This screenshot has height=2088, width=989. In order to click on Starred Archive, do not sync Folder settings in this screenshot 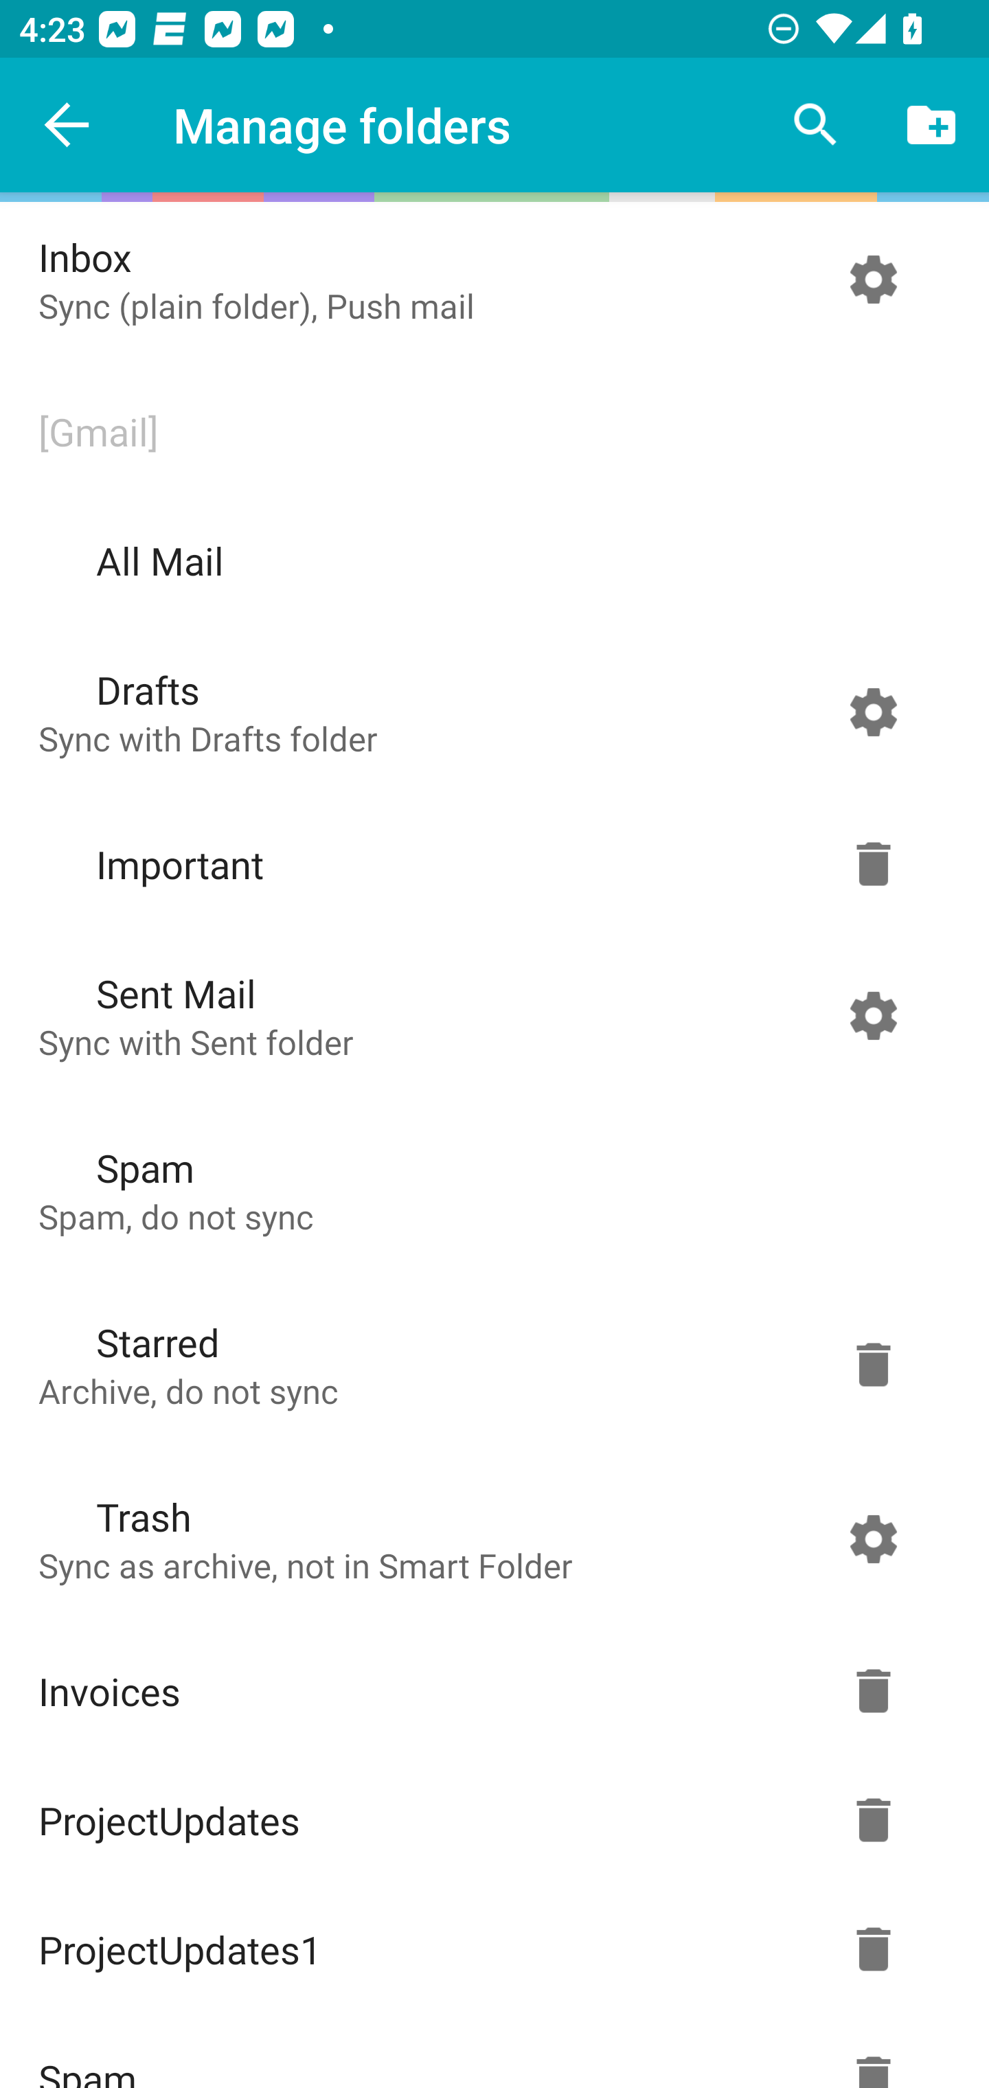, I will do `click(489, 1364)`.